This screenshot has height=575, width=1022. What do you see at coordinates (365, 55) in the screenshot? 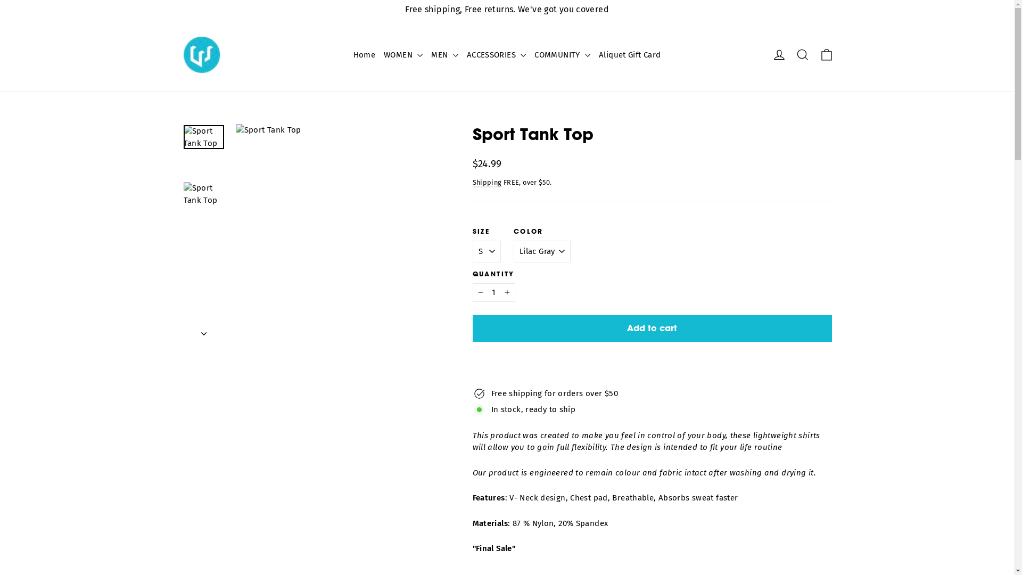
I see `Home` at bounding box center [365, 55].